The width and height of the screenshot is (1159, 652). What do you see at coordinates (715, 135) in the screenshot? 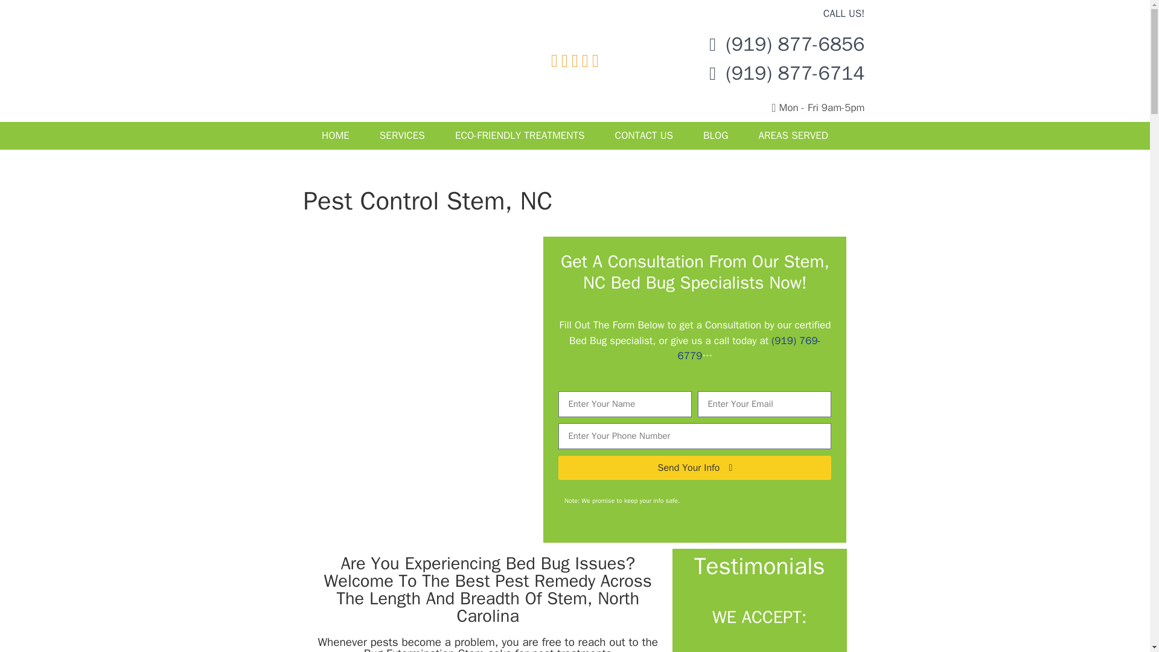
I see `BLOG` at bounding box center [715, 135].